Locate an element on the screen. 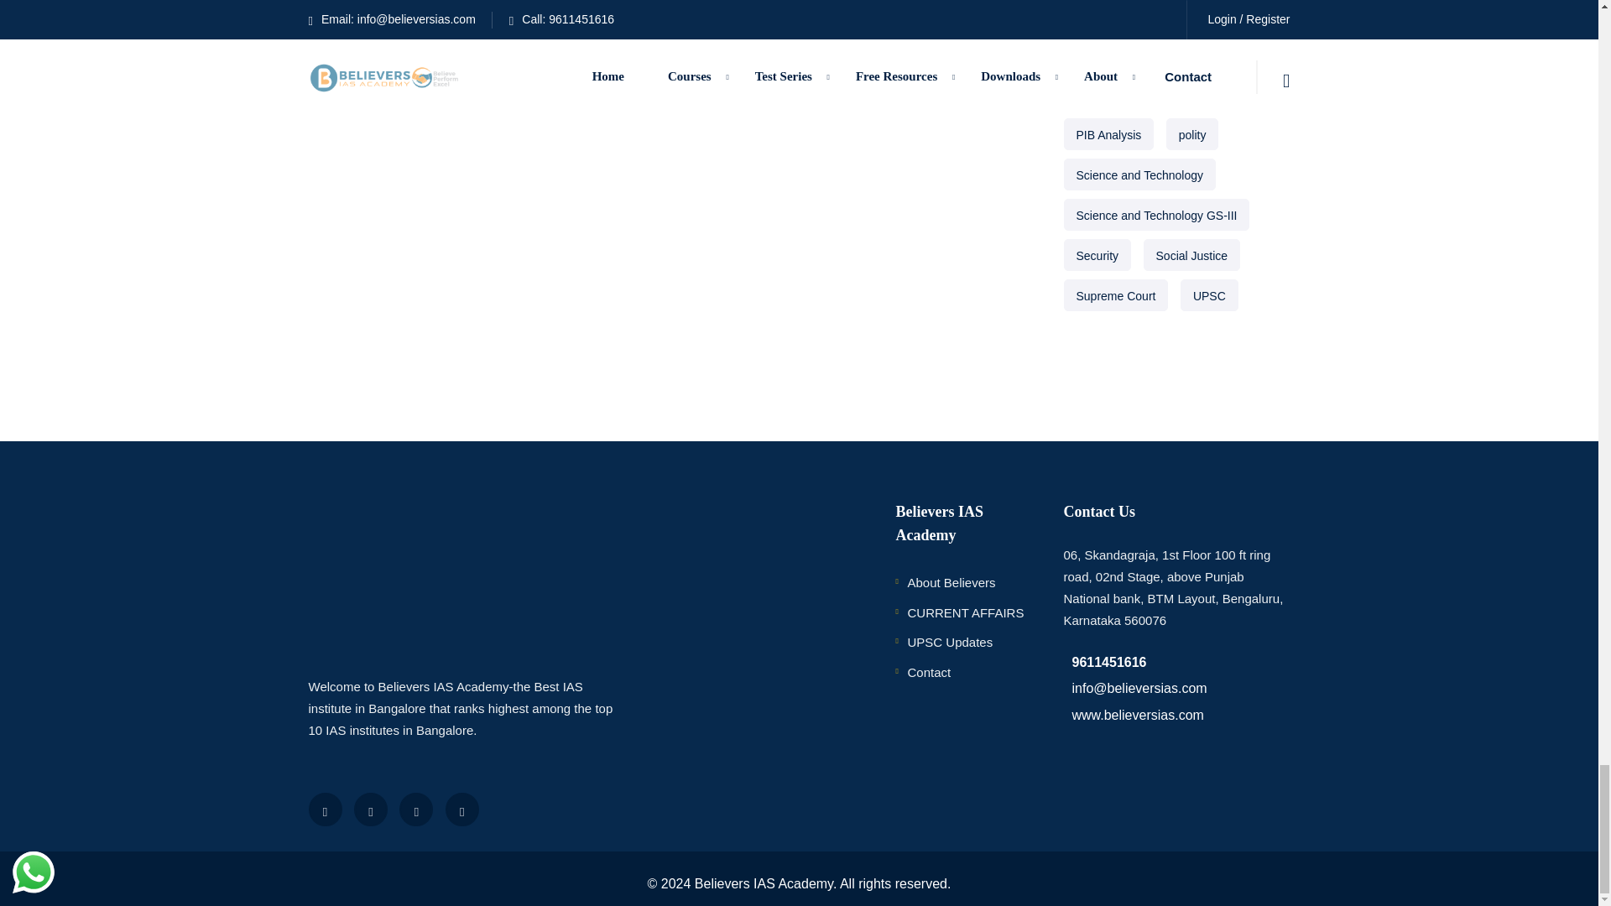 This screenshot has width=1611, height=906. Facebook is located at coordinates (326, 809).